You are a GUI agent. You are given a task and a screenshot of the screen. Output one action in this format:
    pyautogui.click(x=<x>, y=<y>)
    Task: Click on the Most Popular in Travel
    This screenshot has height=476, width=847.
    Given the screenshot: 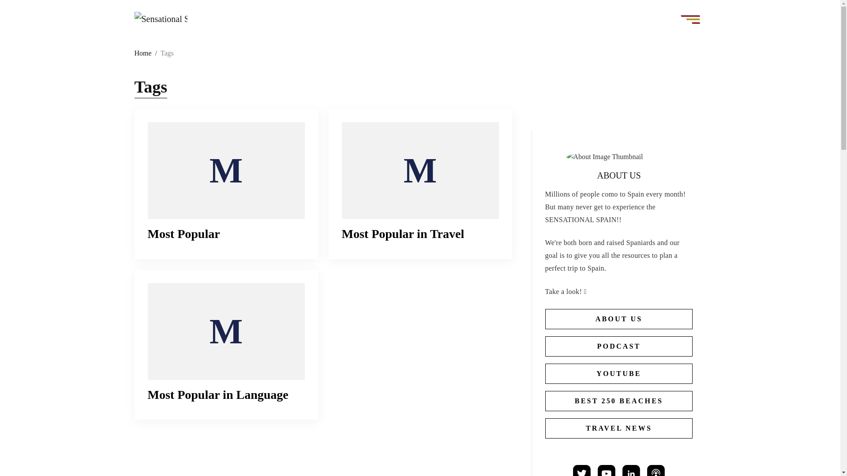 What is the action you would take?
    pyautogui.click(x=402, y=234)
    